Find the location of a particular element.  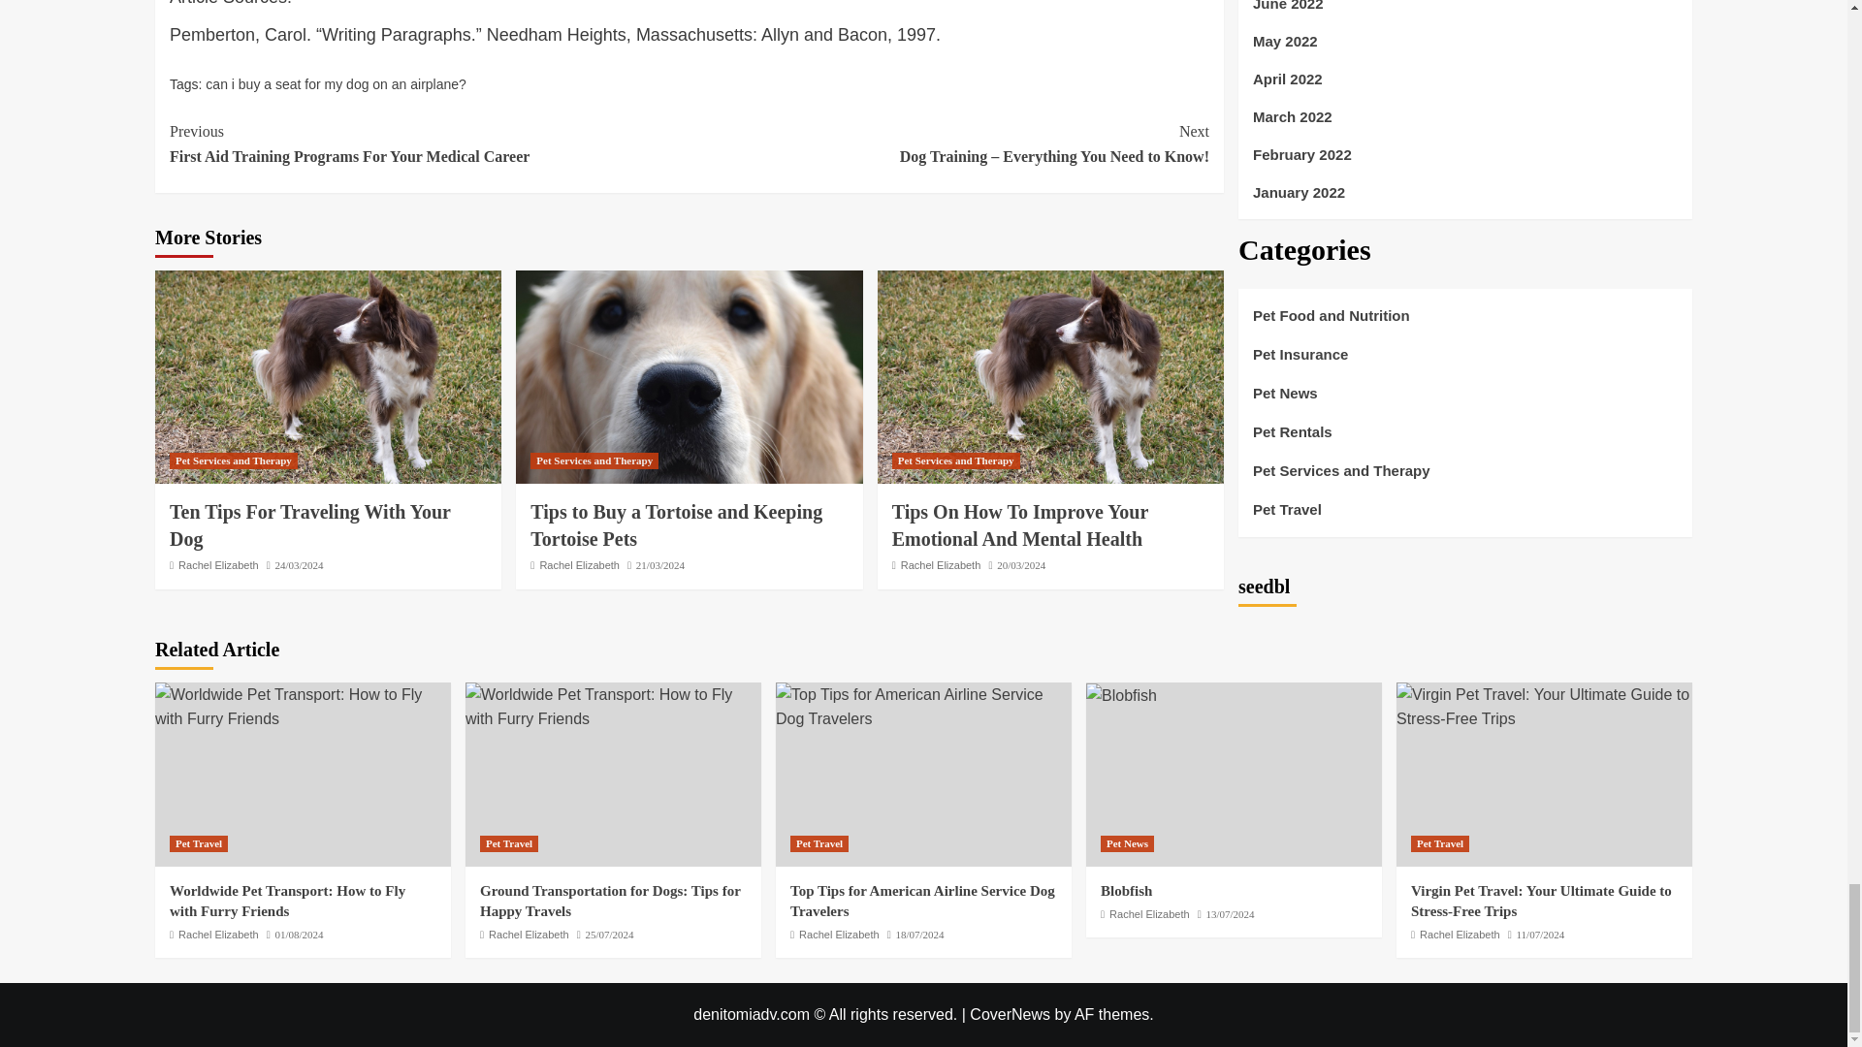

Worldwide Pet Transport: How to Fly with Furry Friends is located at coordinates (941, 564).